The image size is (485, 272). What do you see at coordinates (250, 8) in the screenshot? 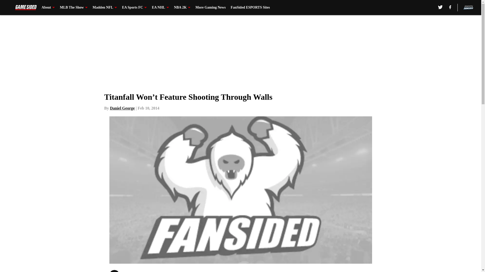
I see `FanSided ESPORTS Sites` at bounding box center [250, 8].